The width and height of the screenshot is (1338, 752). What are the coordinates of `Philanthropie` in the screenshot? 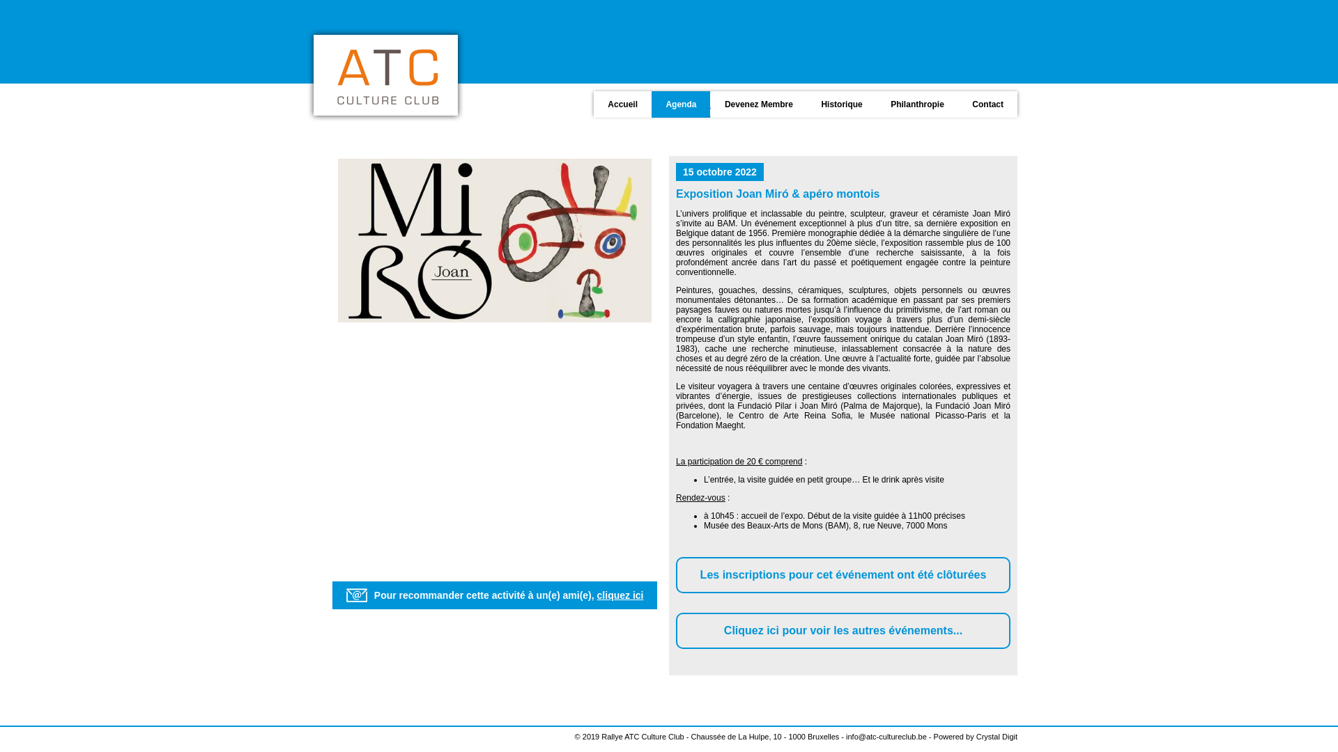 It's located at (916, 103).